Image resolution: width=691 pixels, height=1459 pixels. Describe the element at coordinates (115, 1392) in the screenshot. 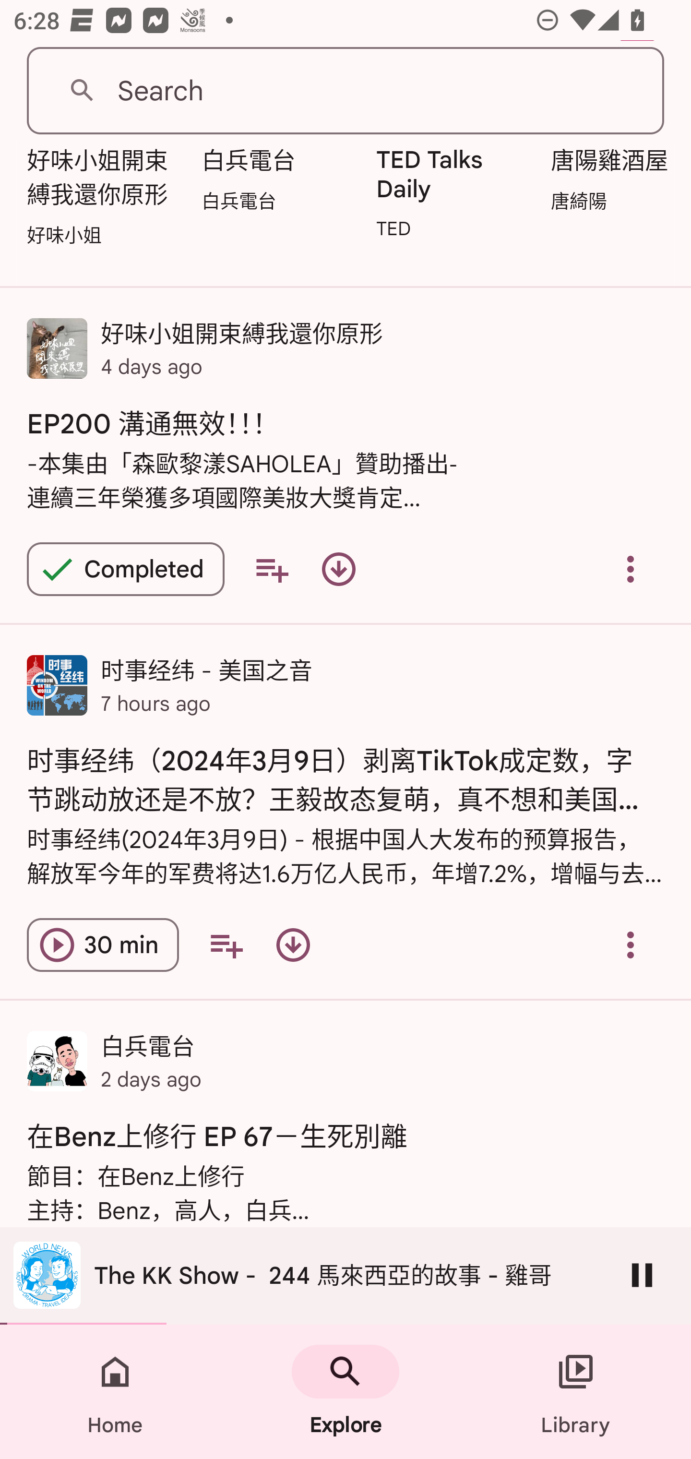

I see `Home` at that location.